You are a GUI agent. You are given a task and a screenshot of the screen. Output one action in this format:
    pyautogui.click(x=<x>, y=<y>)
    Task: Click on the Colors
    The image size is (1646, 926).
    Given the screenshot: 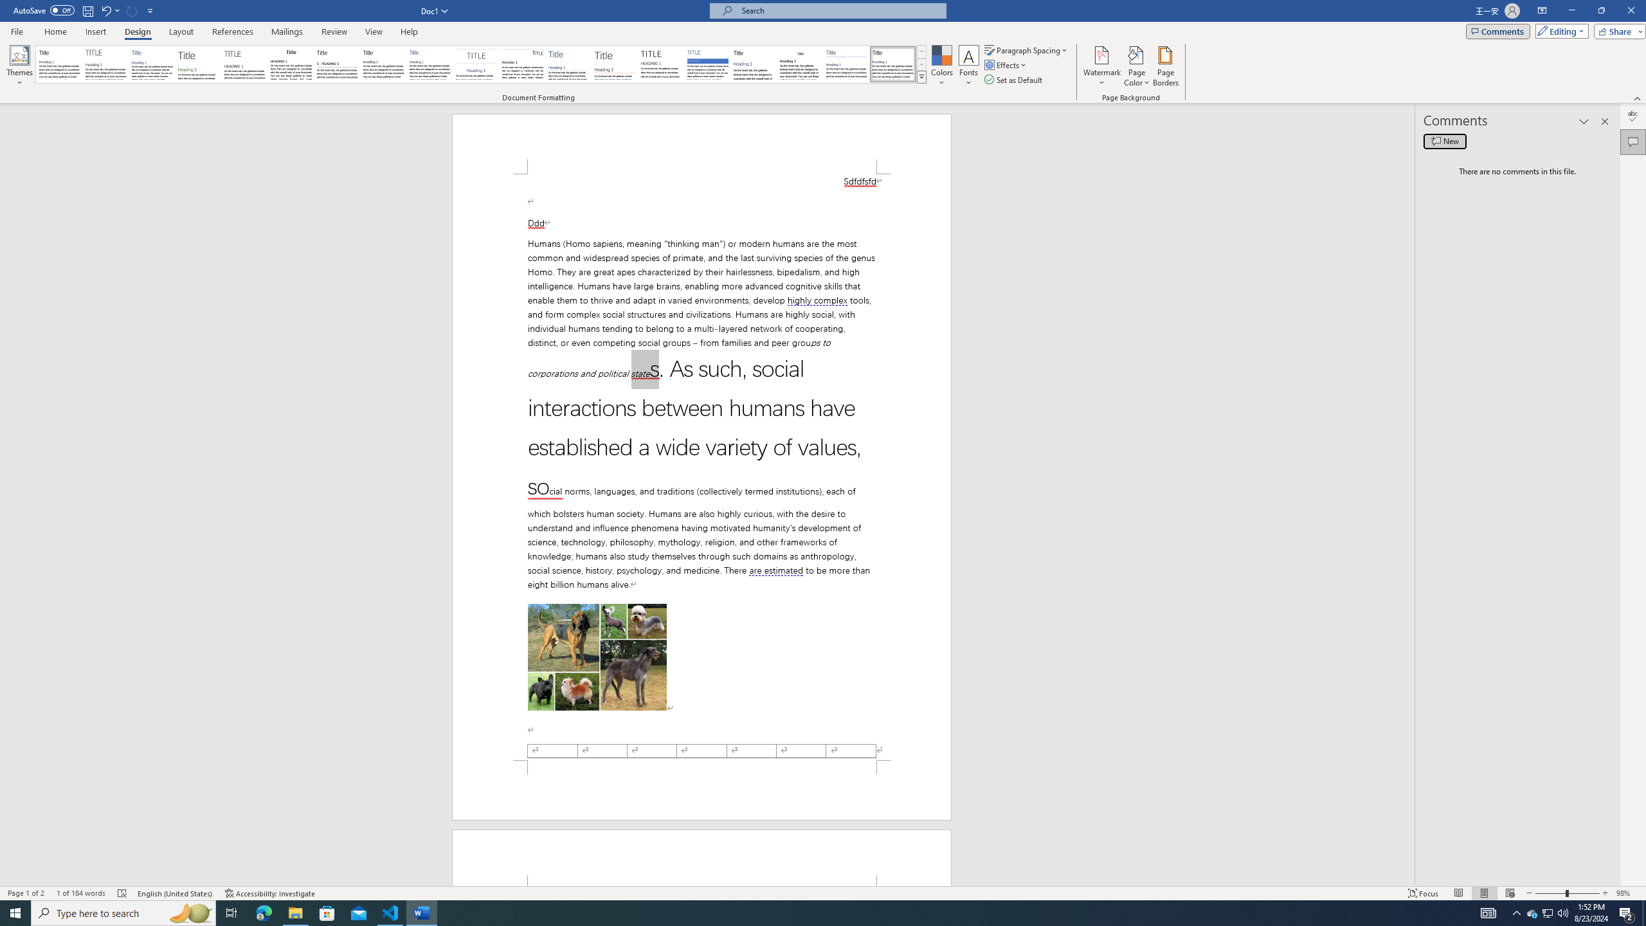 What is the action you would take?
    pyautogui.click(x=941, y=66)
    